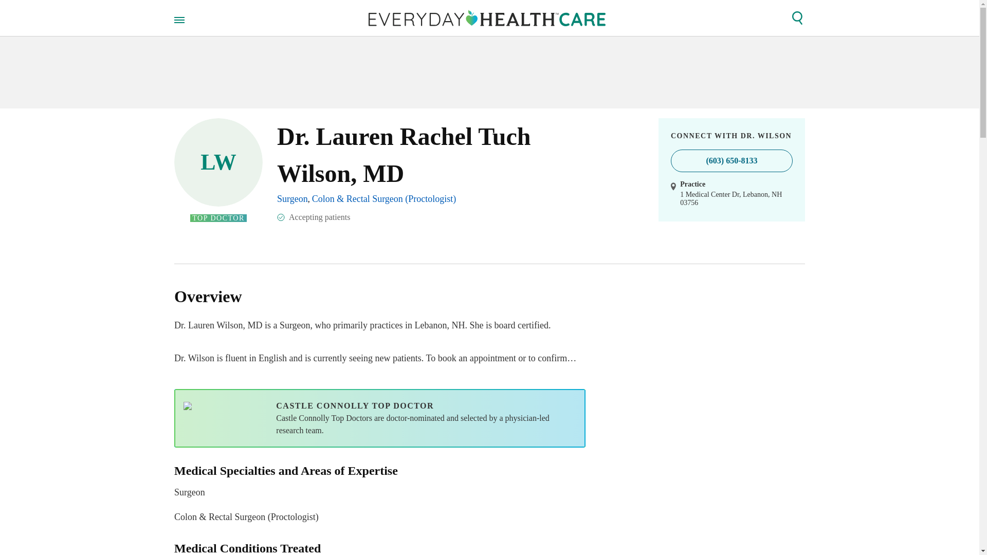 The height and width of the screenshot is (555, 987). I want to click on Surgeon, so click(293, 198).